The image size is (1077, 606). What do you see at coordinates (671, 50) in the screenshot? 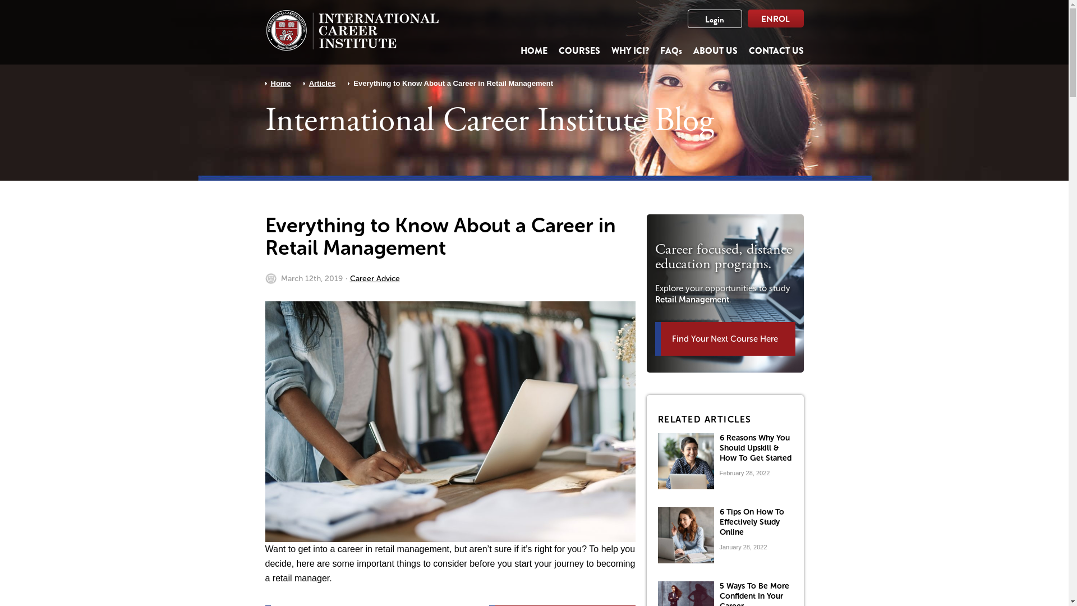
I see `FAQs` at bounding box center [671, 50].